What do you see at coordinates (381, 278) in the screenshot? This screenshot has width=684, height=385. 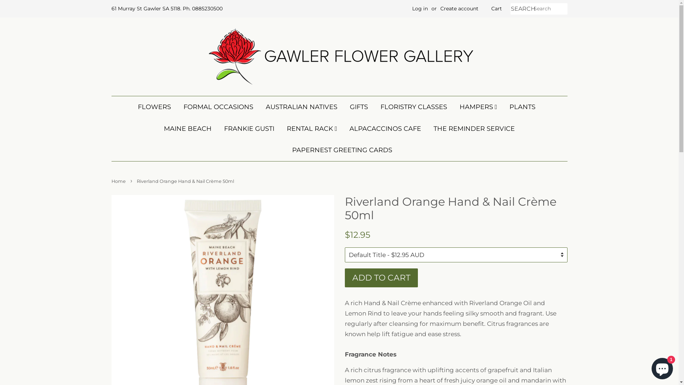 I see `ADD TO CART` at bounding box center [381, 278].